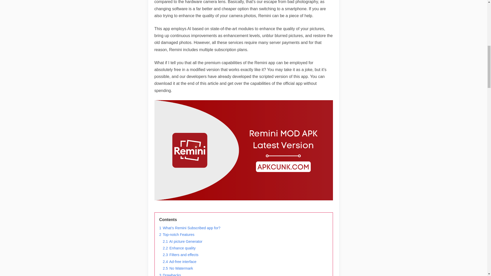 The image size is (491, 276). What do you see at coordinates (474, 243) in the screenshot?
I see `Scroll back to top` at bounding box center [474, 243].